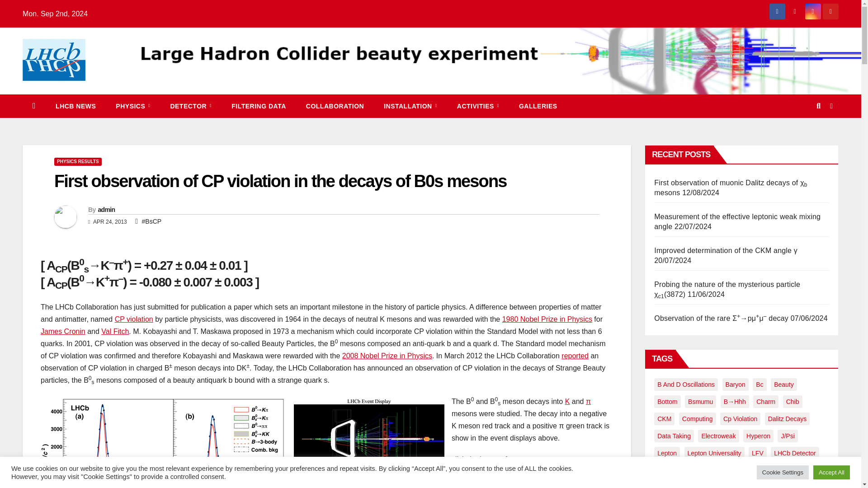 The image size is (868, 488). Describe the element at coordinates (133, 106) in the screenshot. I see `PHYSICS` at that location.